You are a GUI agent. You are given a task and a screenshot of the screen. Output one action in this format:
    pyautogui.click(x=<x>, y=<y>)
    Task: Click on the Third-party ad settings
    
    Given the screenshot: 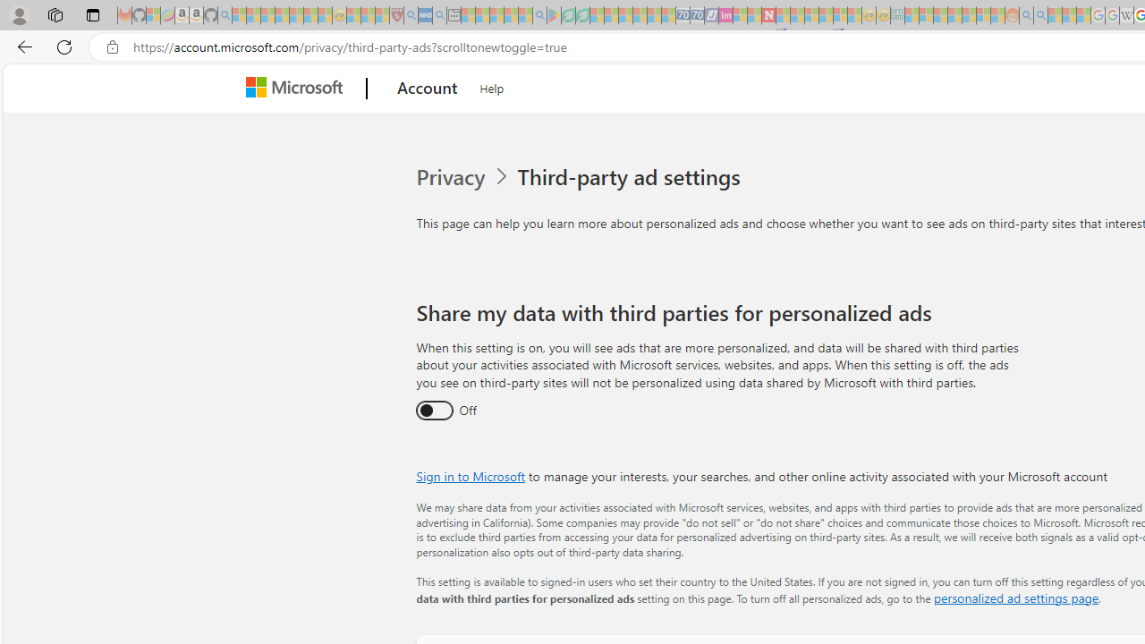 What is the action you would take?
    pyautogui.click(x=632, y=177)
    